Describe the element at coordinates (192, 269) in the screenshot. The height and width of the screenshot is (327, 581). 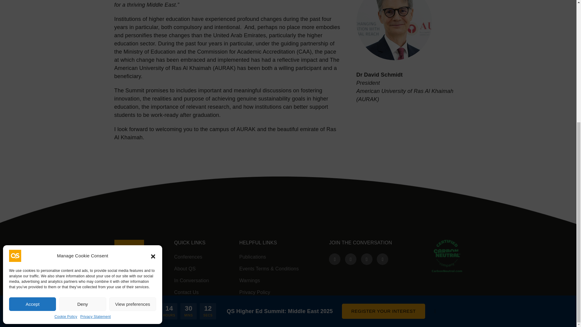
I see `About QS` at that location.